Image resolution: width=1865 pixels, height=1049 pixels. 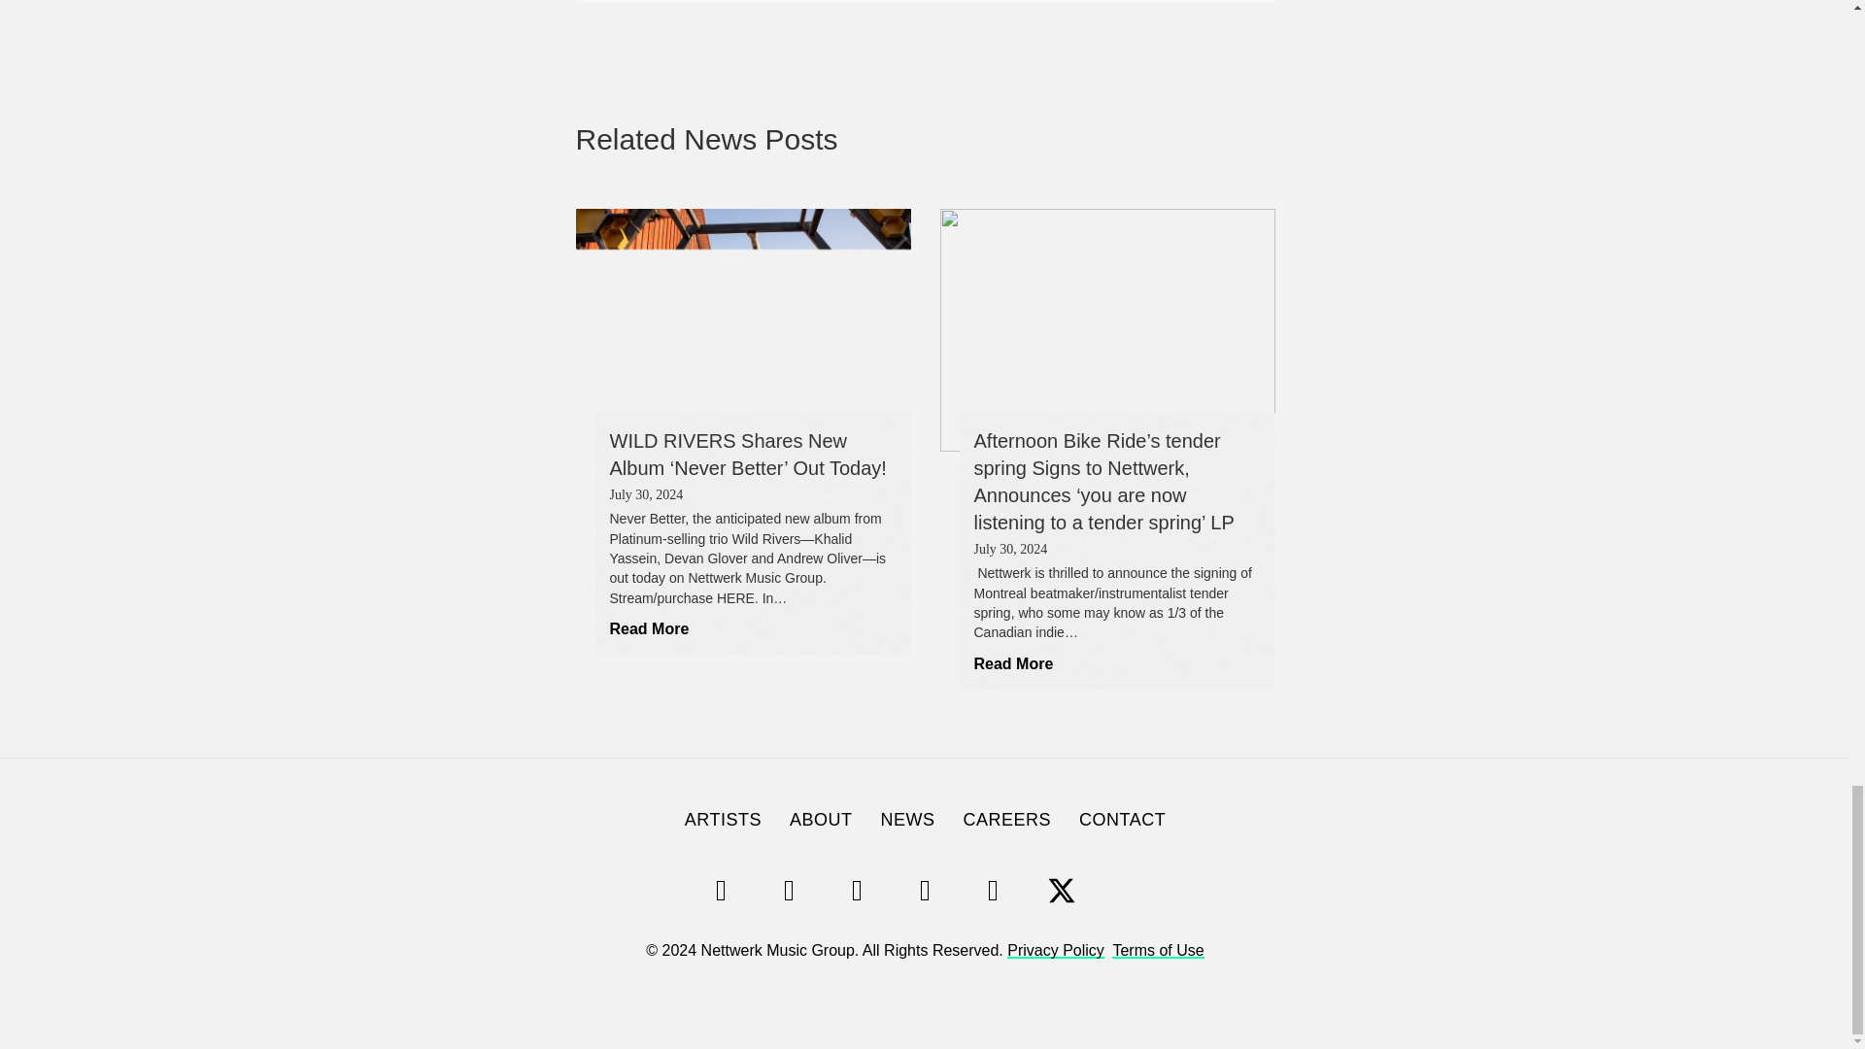 What do you see at coordinates (721, 890) in the screenshot?
I see `Spotify` at bounding box center [721, 890].